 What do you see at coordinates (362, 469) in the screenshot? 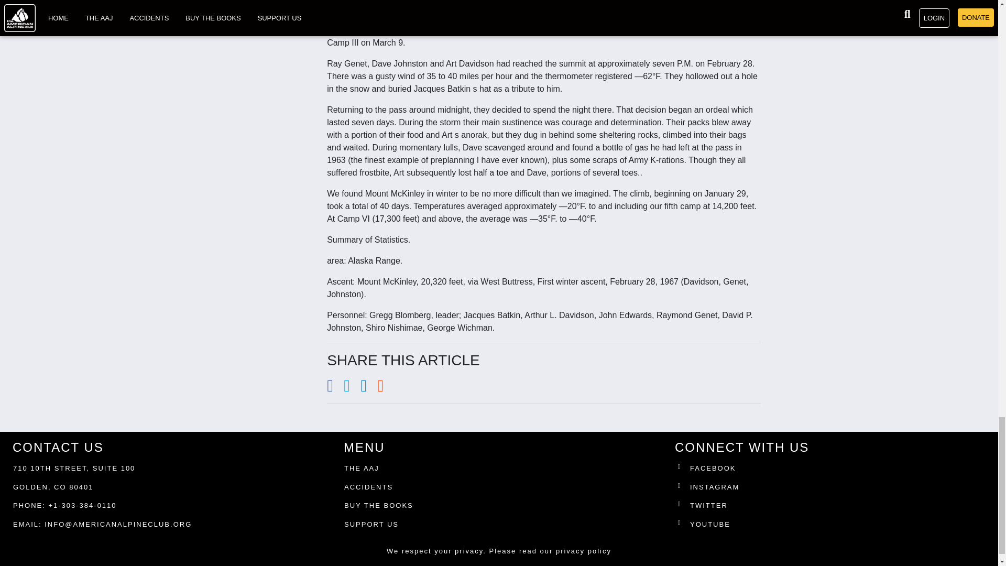
I see `THE AAJ` at bounding box center [362, 469].